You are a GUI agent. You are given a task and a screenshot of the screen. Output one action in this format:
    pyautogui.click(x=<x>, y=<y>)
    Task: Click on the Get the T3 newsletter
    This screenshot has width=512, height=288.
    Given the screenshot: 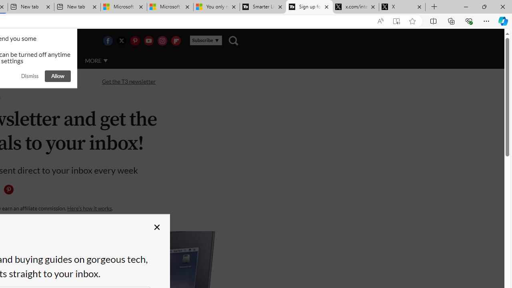 What is the action you would take?
    pyautogui.click(x=129, y=81)
    